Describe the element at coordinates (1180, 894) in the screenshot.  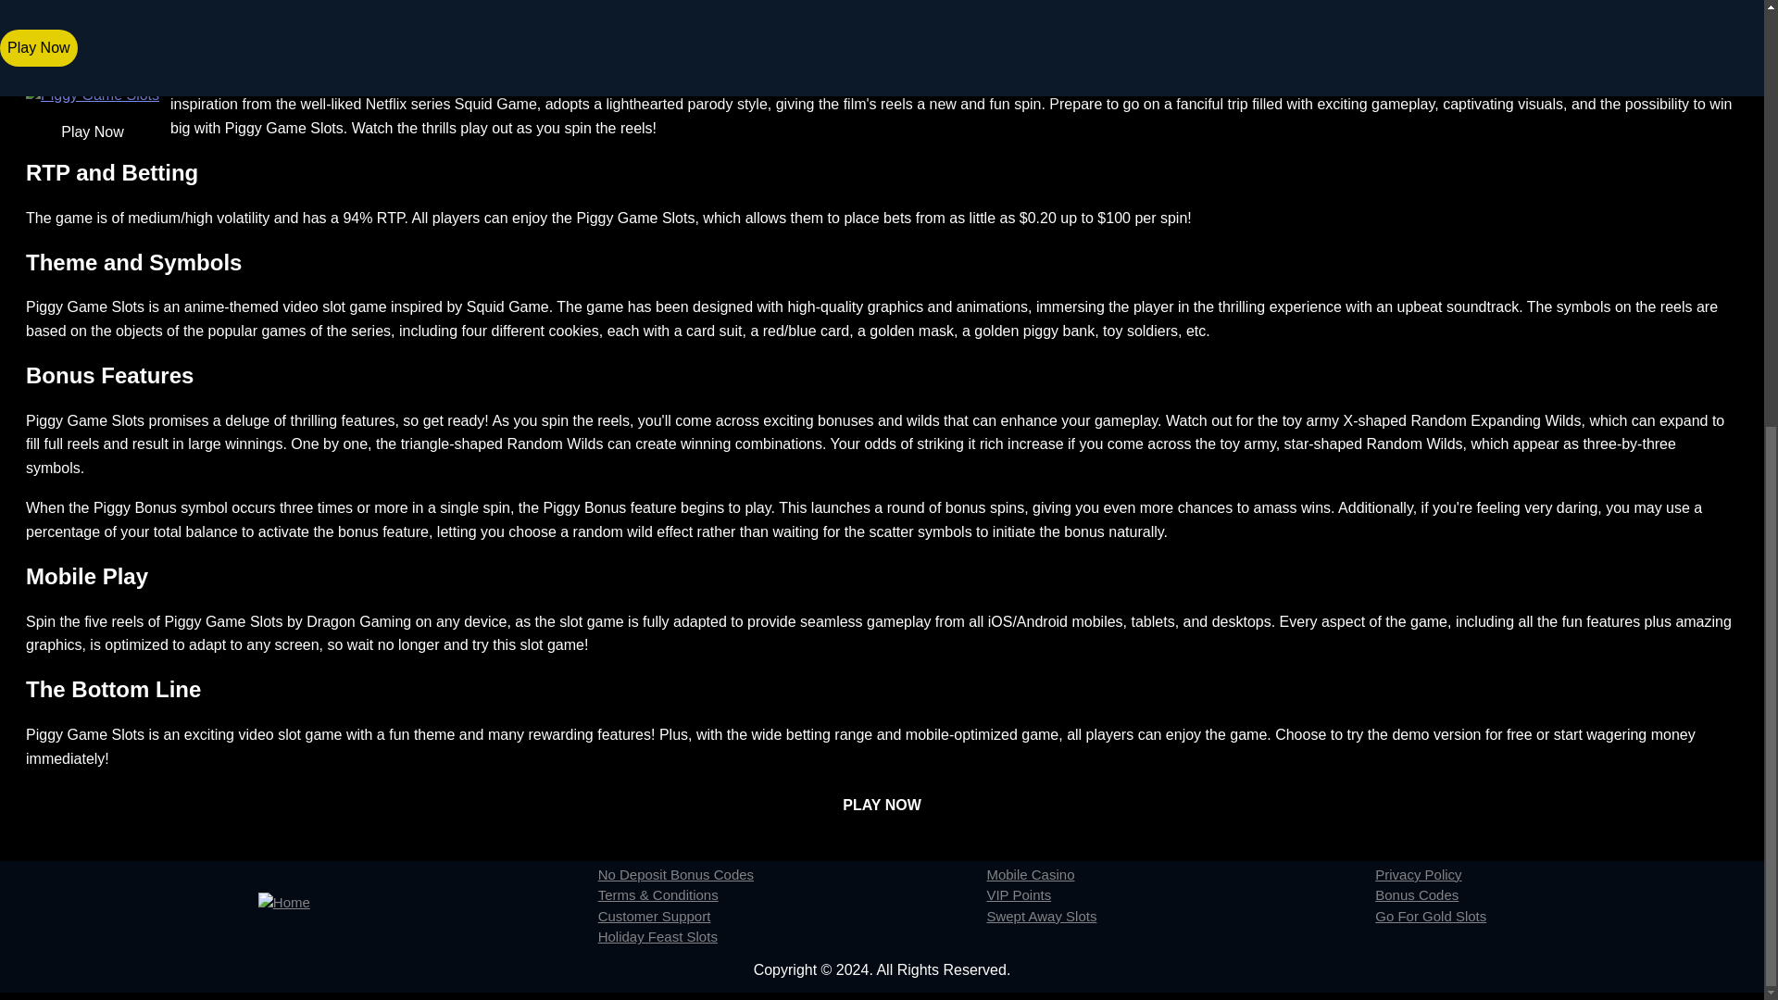
I see `VIP Points` at that location.